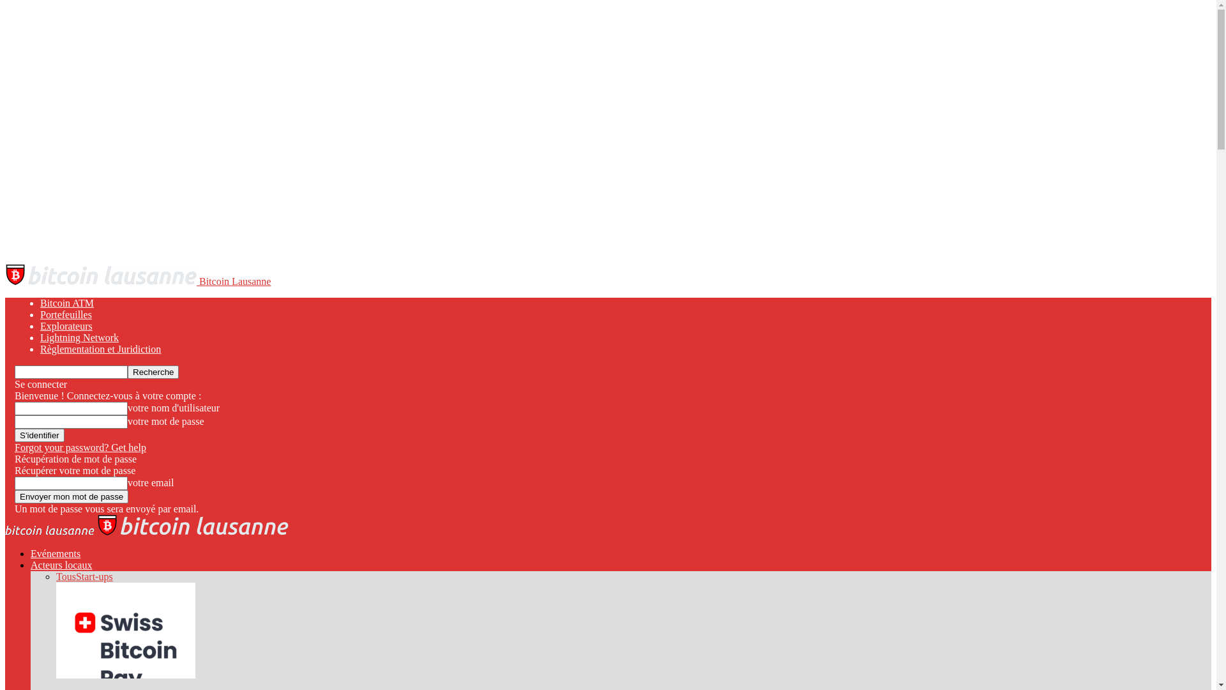 This screenshot has width=1226, height=690. What do you see at coordinates (66, 326) in the screenshot?
I see `Explorateurs` at bounding box center [66, 326].